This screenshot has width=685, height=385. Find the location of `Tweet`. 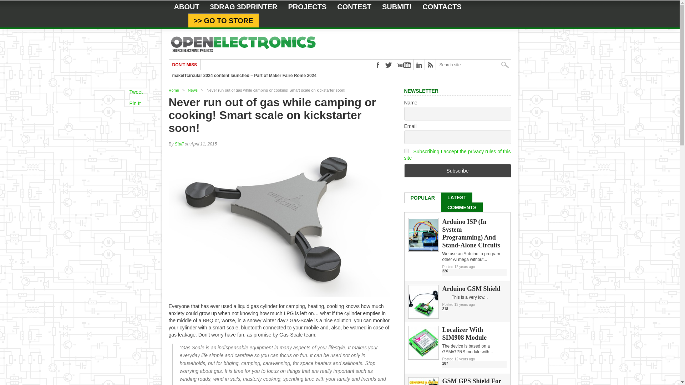

Tweet is located at coordinates (136, 92).